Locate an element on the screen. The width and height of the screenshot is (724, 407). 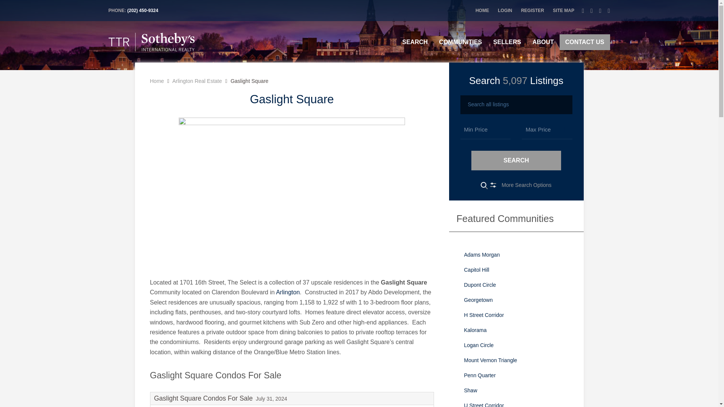
arlington real estate is located at coordinates (287, 292).